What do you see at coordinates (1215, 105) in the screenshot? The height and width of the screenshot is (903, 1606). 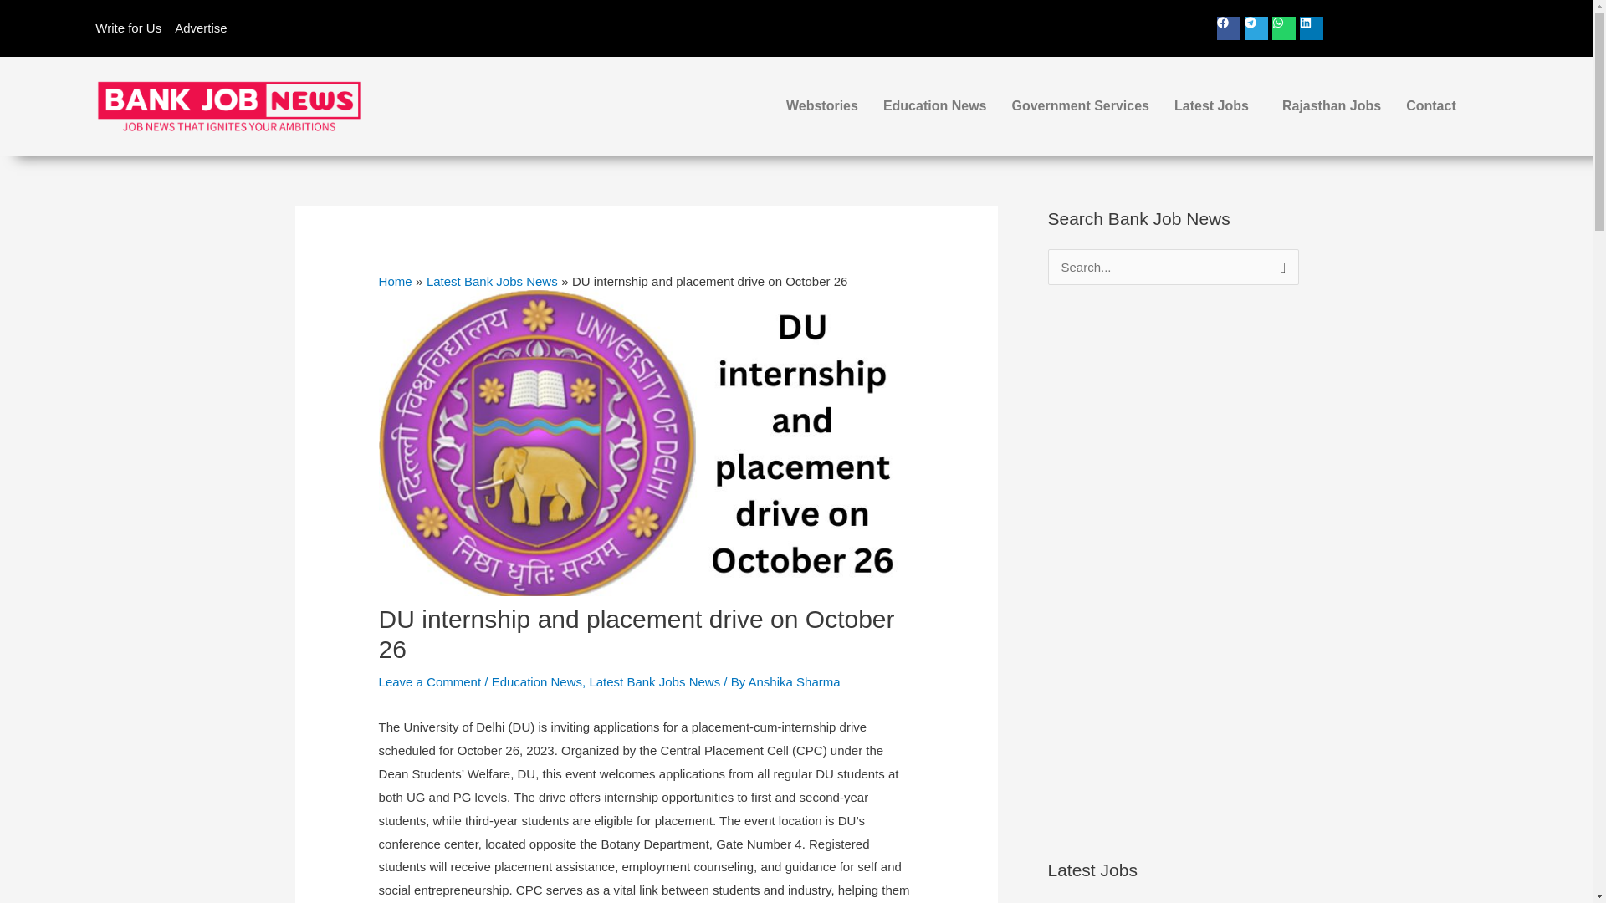 I see `Latest Jobs` at bounding box center [1215, 105].